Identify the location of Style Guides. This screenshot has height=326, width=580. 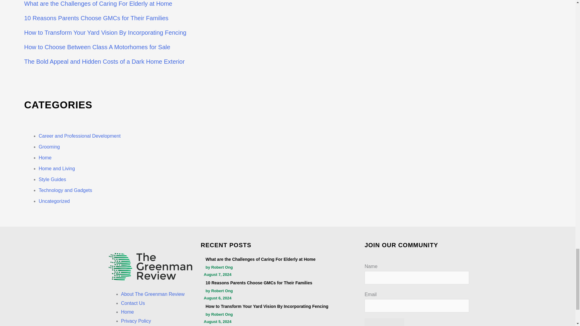
(52, 179).